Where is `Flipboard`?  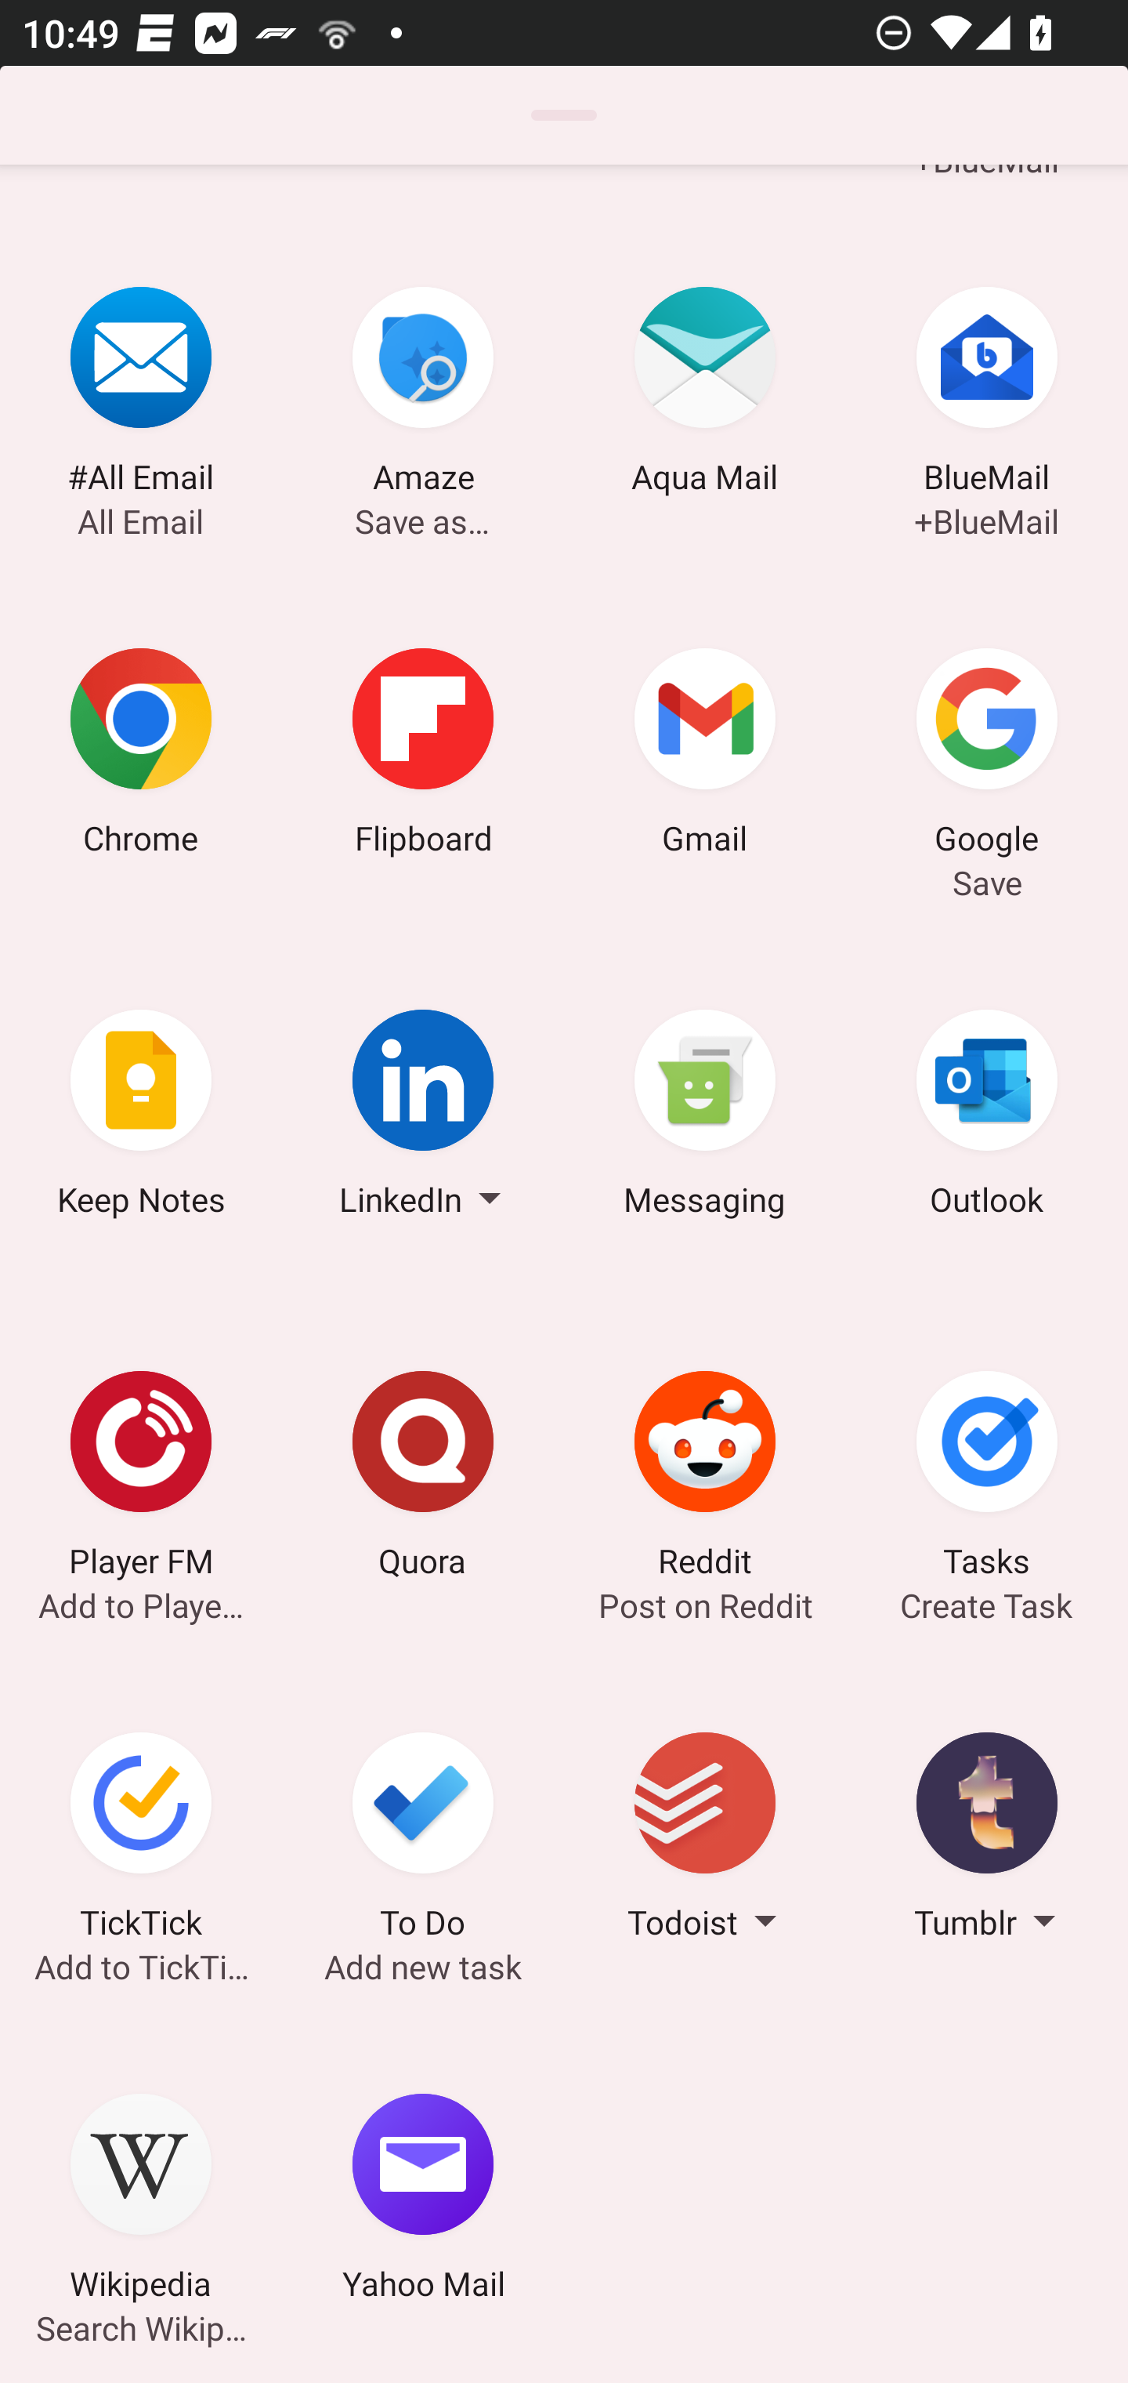
Flipboard is located at coordinates (423, 756).